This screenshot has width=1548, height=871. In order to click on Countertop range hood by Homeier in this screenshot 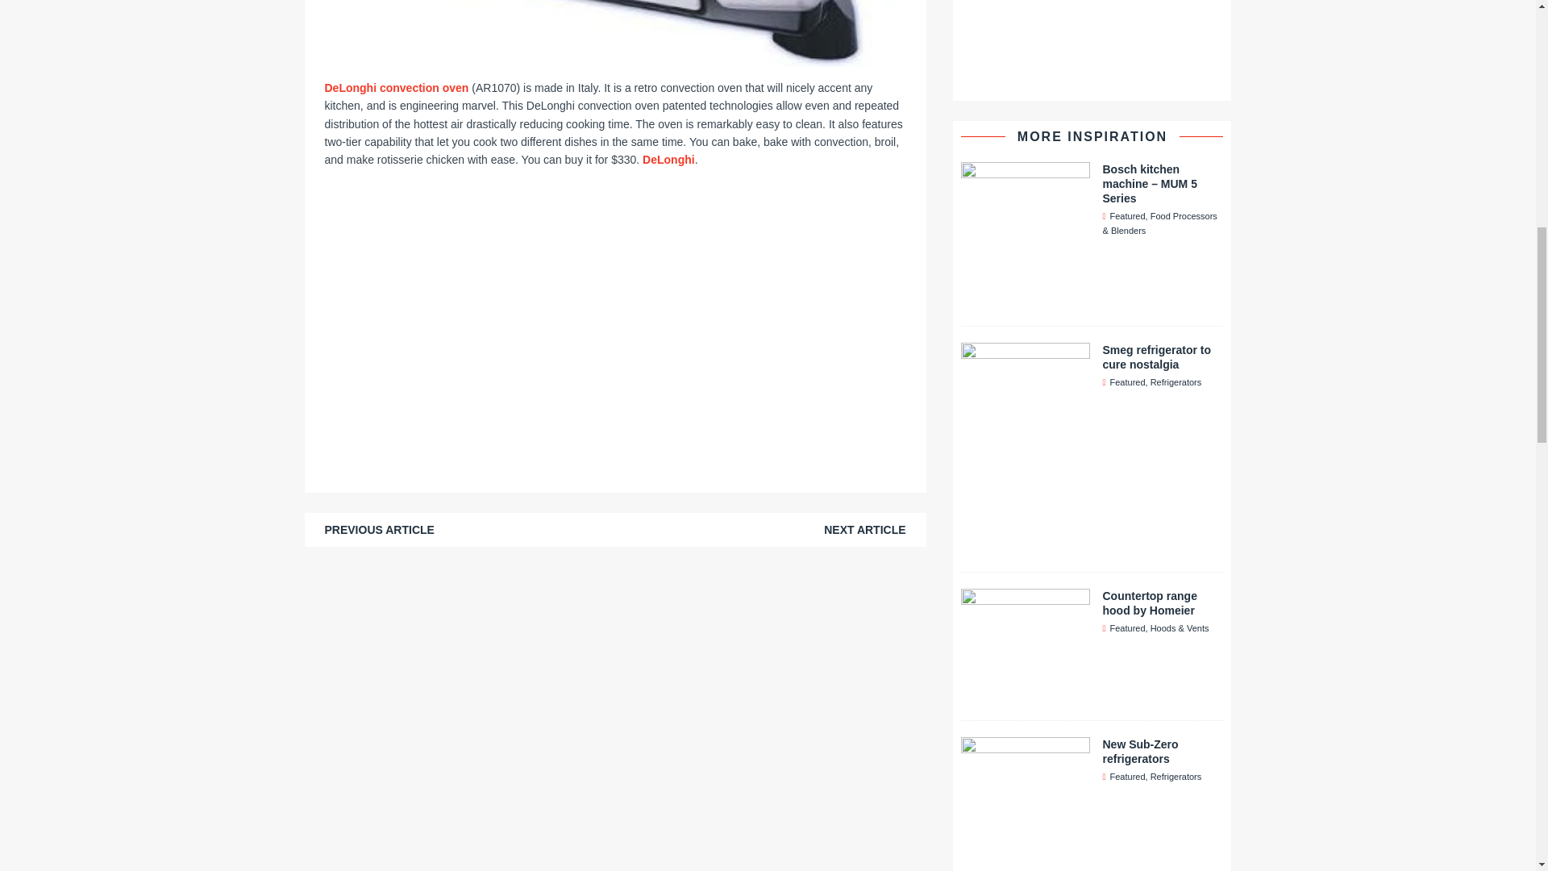, I will do `click(1026, 694)`.